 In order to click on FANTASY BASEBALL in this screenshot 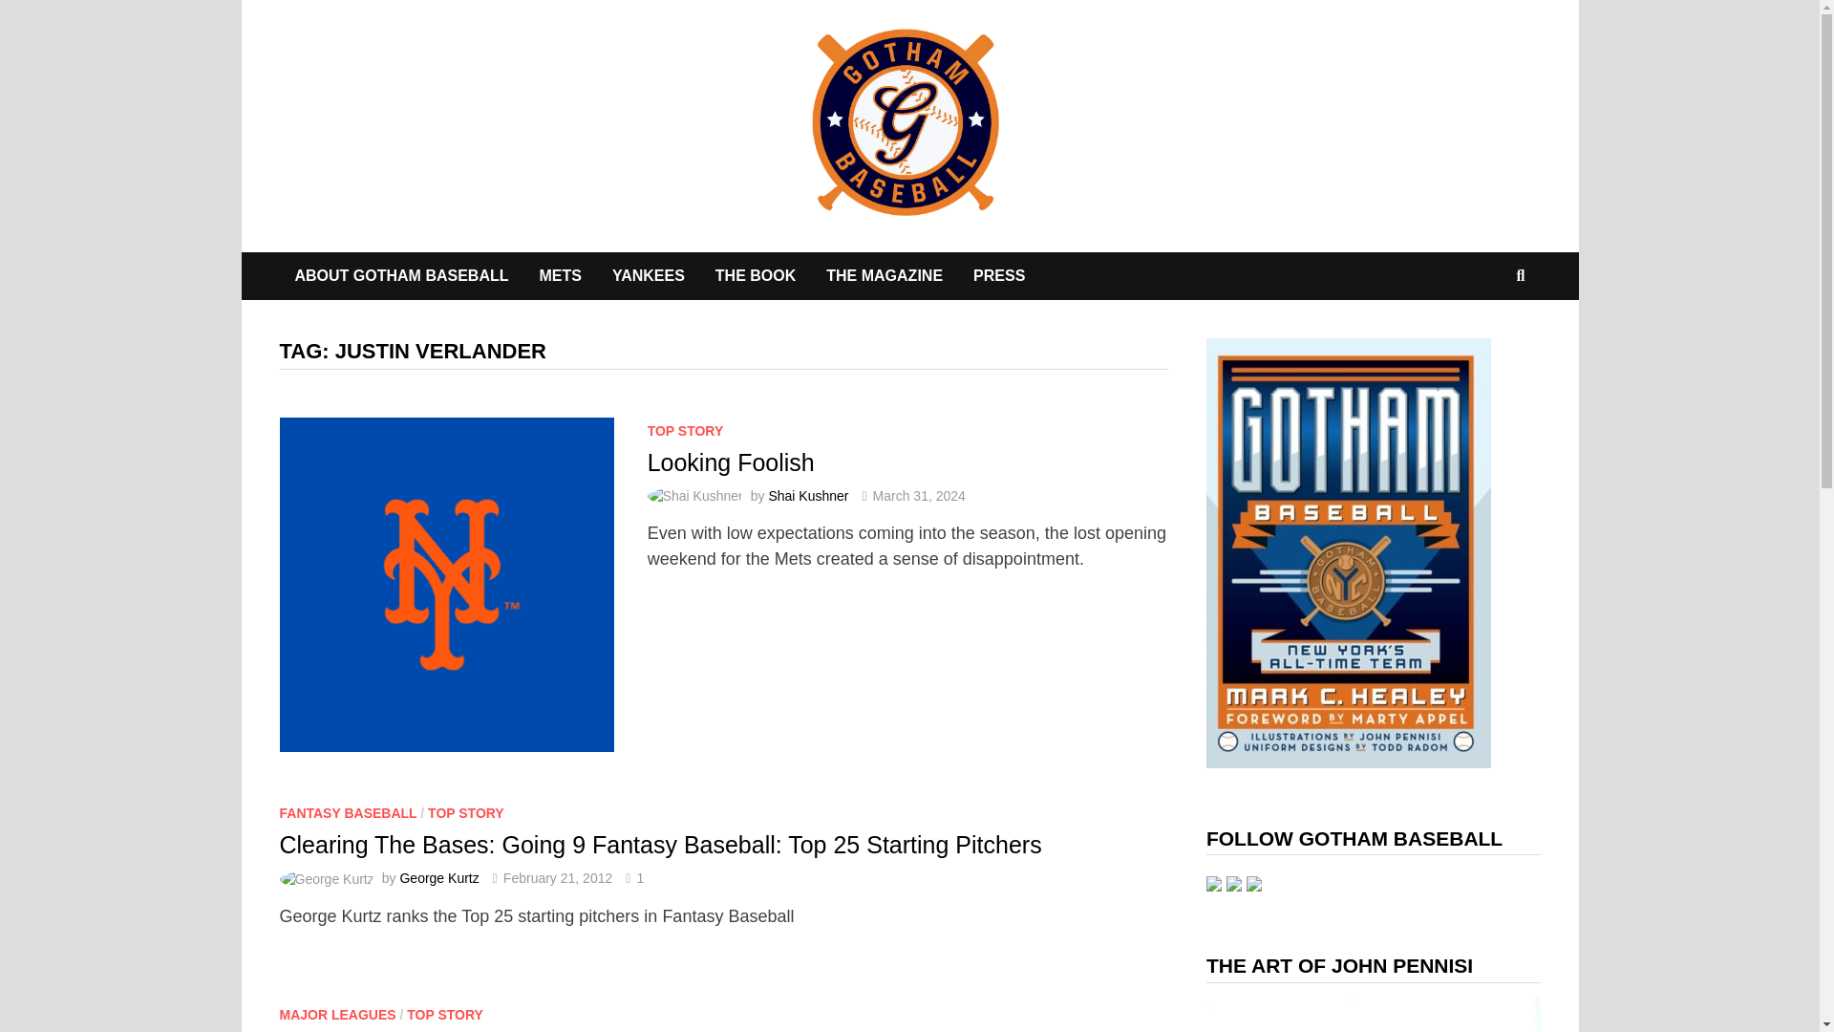, I will do `click(347, 812)`.